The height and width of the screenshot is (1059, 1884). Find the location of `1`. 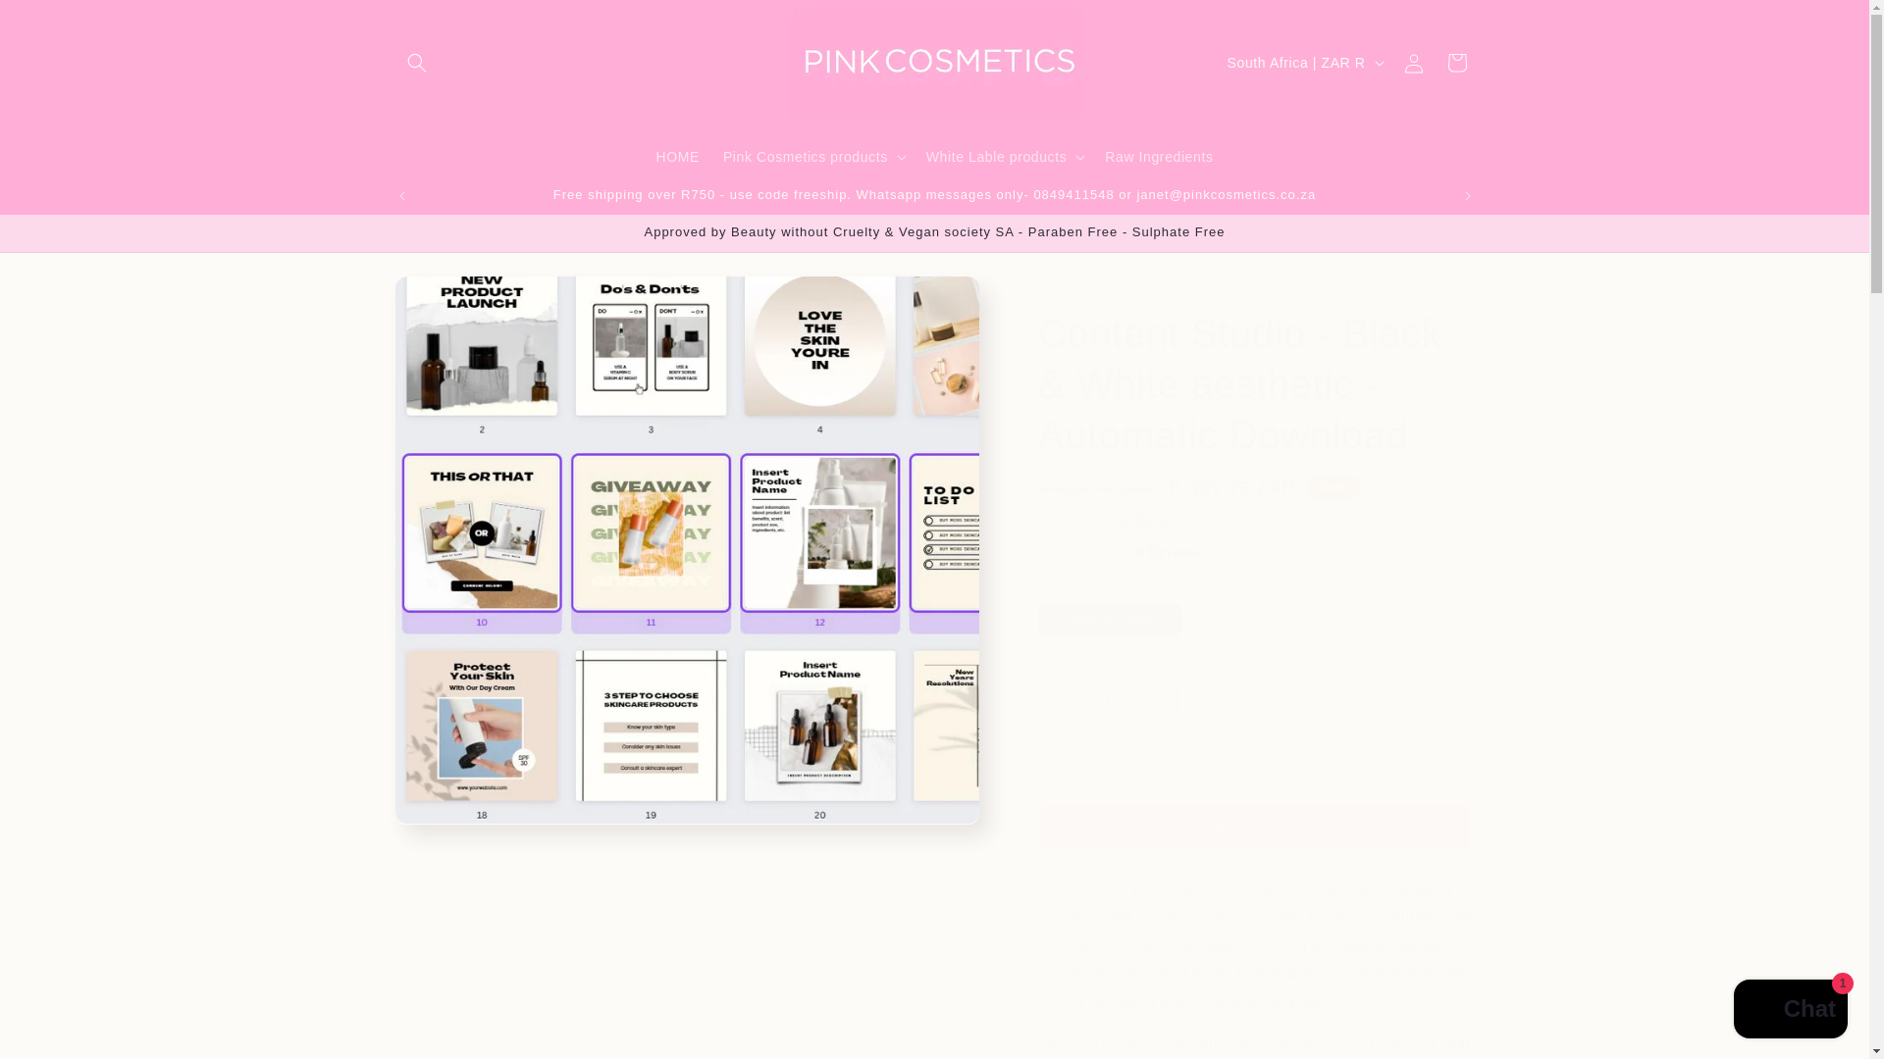

1 is located at coordinates (1107, 700).